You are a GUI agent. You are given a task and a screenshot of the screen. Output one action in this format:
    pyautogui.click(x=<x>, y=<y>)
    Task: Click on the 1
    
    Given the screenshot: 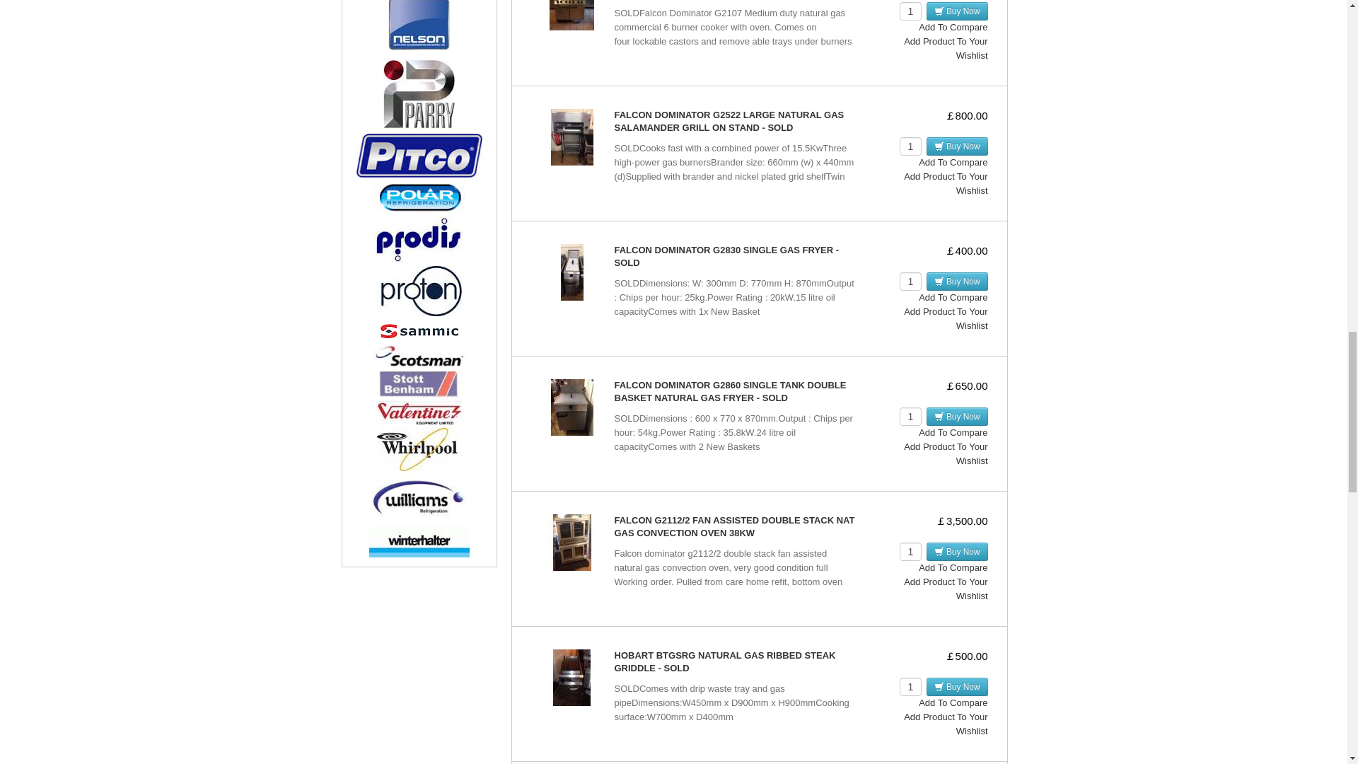 What is the action you would take?
    pyautogui.click(x=910, y=11)
    